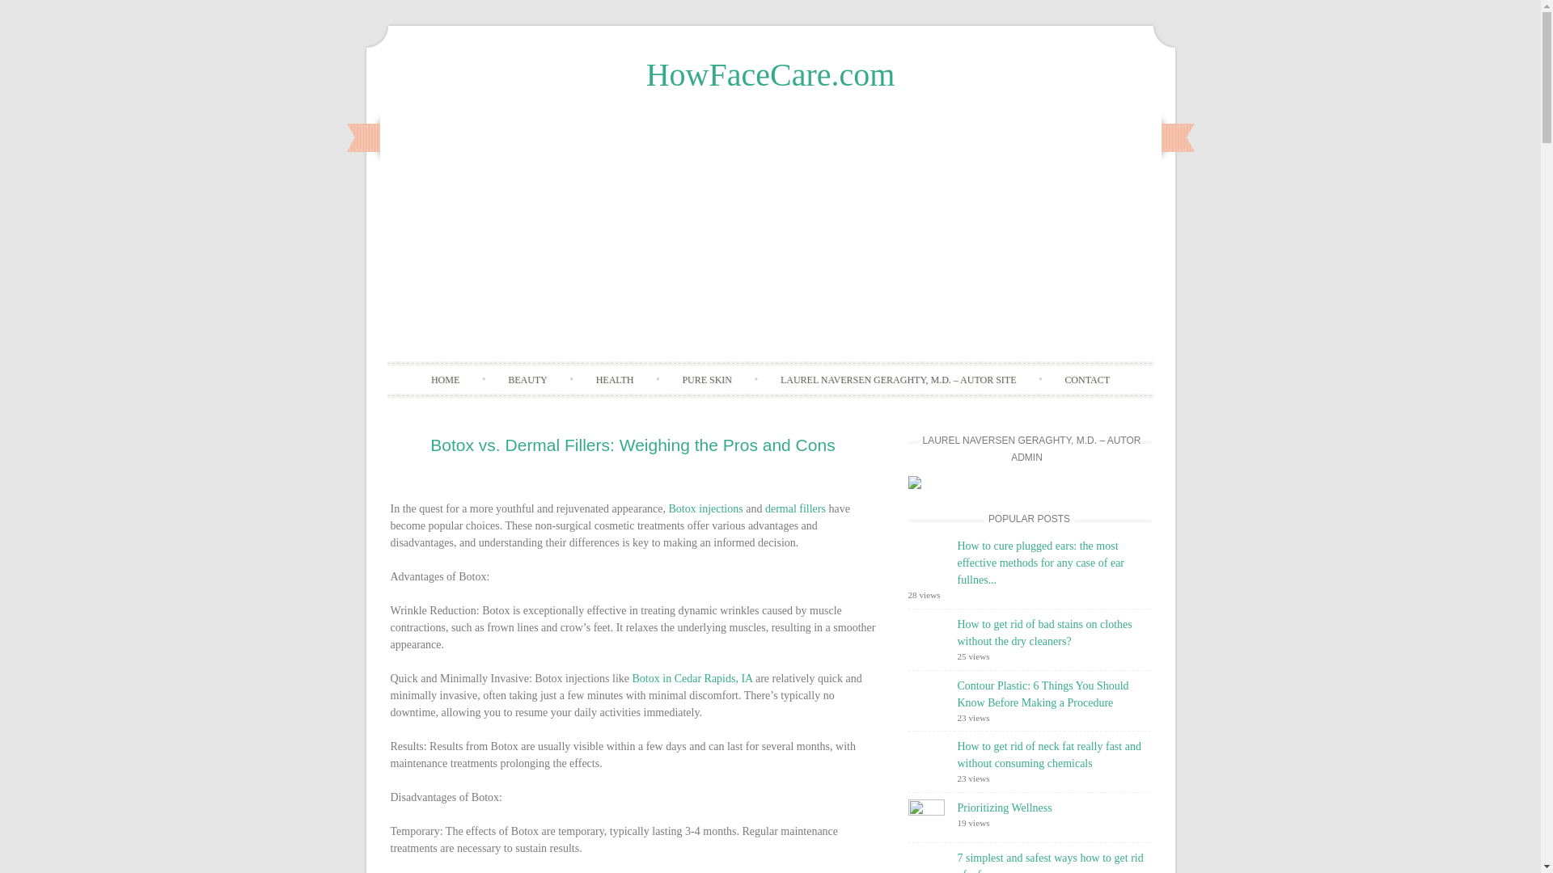 The image size is (1553, 873). Describe the element at coordinates (796, 509) in the screenshot. I see `dermal fillers` at that location.